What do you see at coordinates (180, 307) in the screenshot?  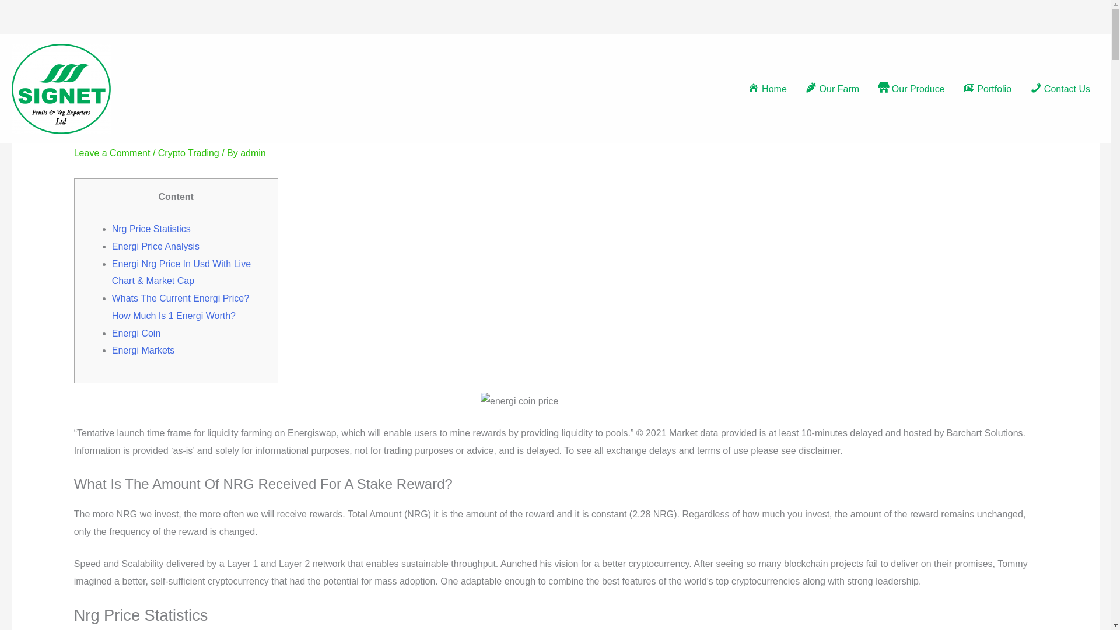 I see `Whats The Current Energi Price? How Much Is 1 Energi Worth?` at bounding box center [180, 307].